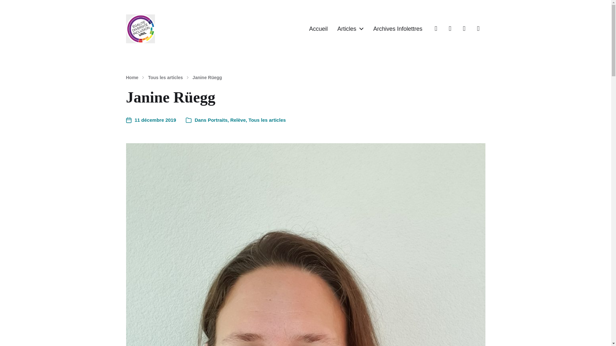 The image size is (616, 346). Describe the element at coordinates (318, 29) in the screenshot. I see `Accueil` at that location.